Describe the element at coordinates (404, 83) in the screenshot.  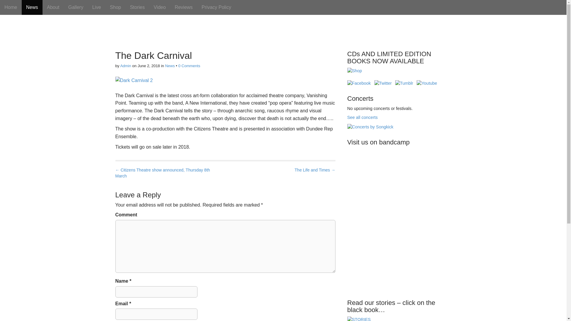
I see `Tumblr` at that location.